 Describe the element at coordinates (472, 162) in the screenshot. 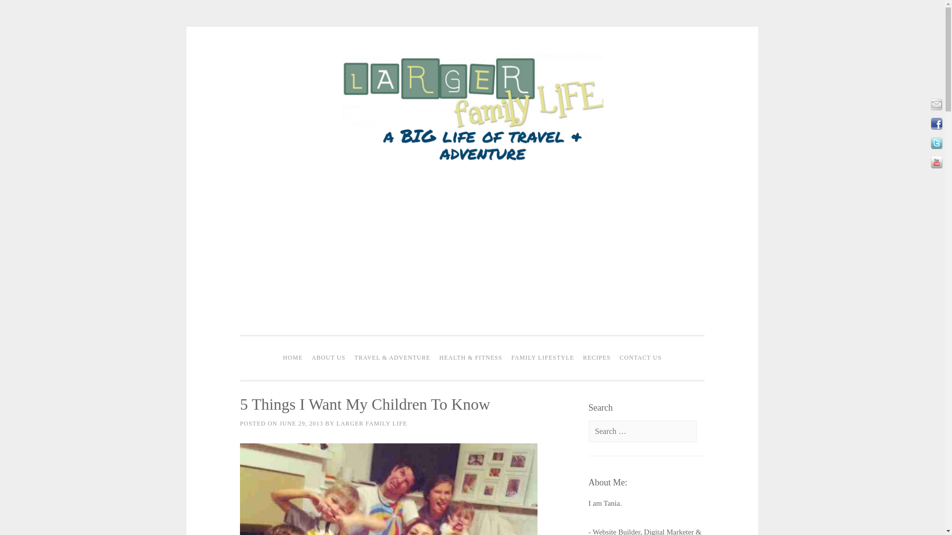

I see `Larger Family Life ` at that location.